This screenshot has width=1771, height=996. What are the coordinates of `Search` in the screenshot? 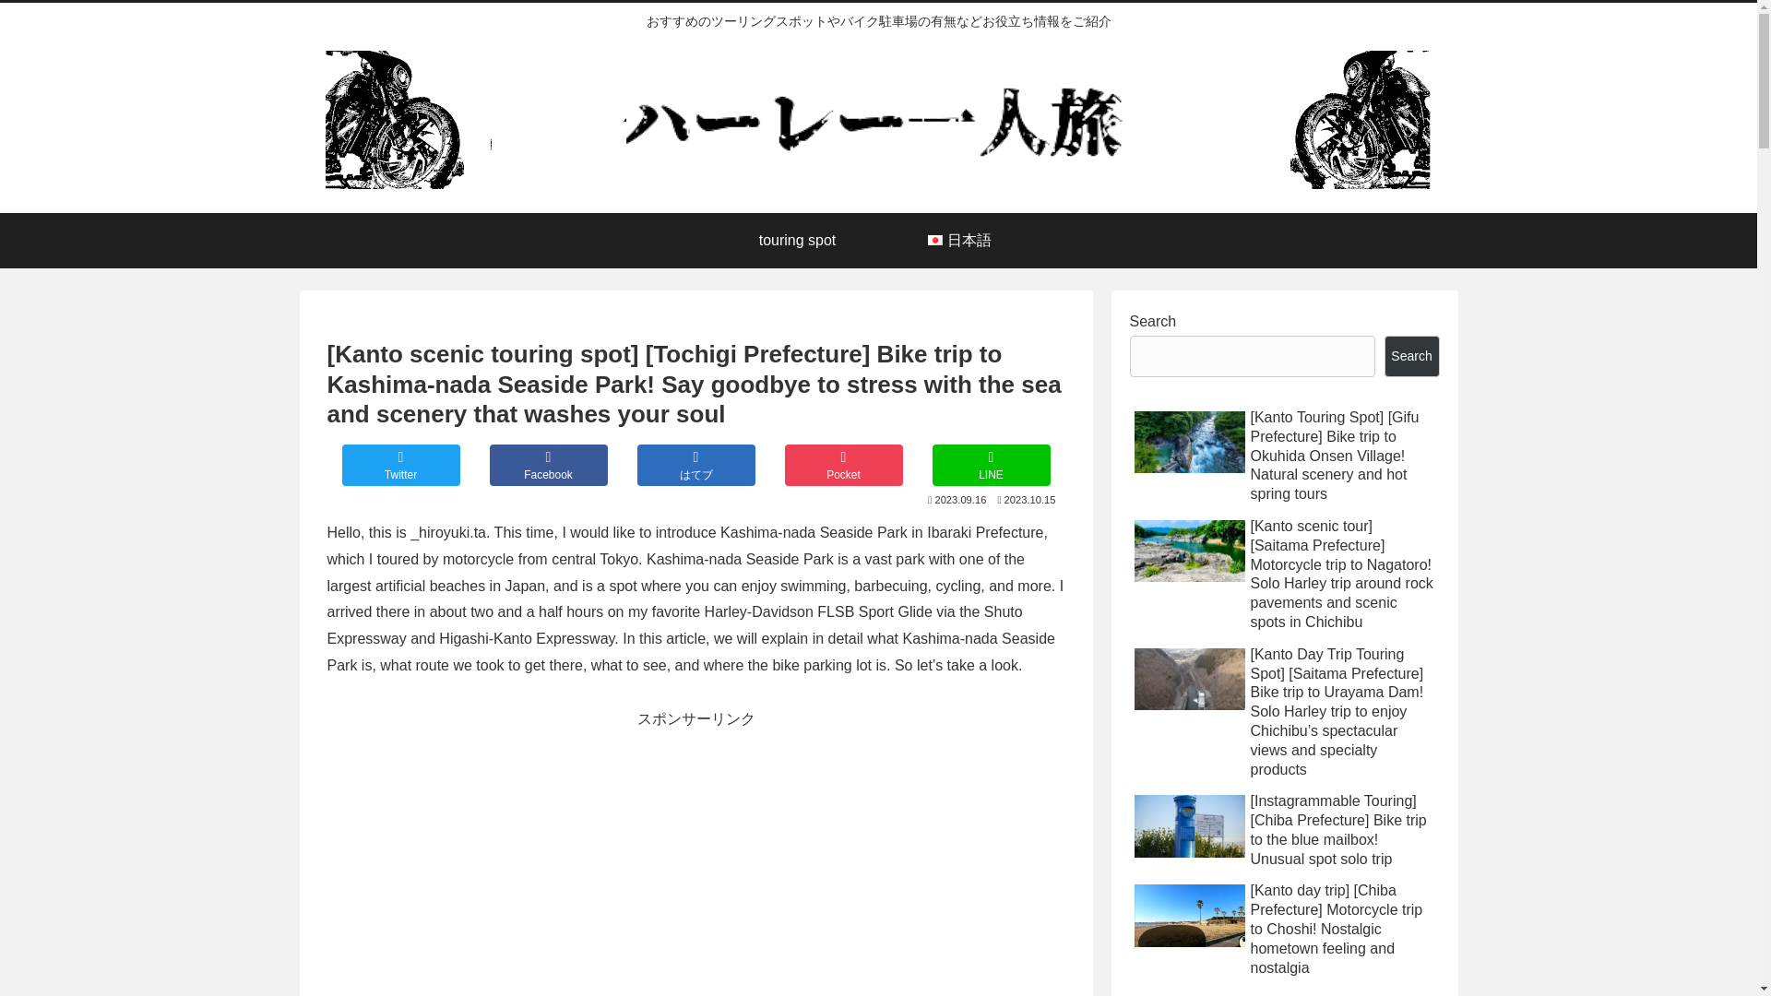 It's located at (1410, 356).